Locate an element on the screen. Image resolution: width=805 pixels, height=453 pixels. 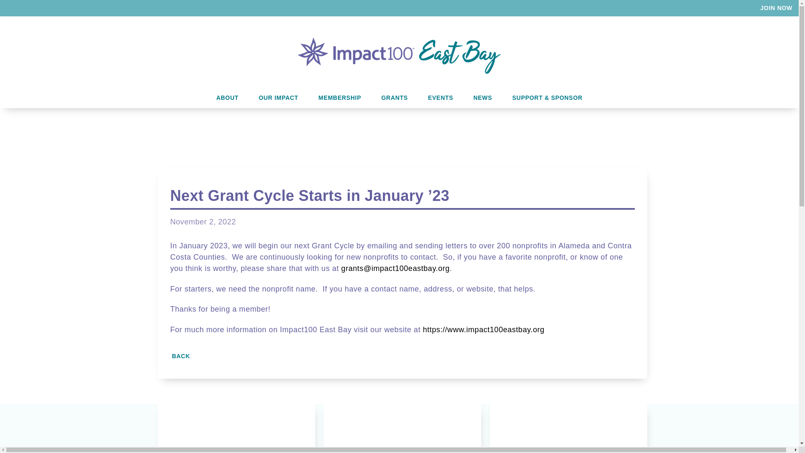
OUR IMPACT is located at coordinates (278, 98).